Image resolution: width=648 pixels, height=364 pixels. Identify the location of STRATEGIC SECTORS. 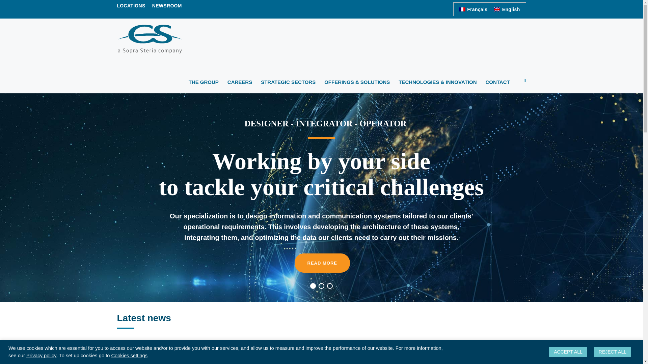
(288, 86).